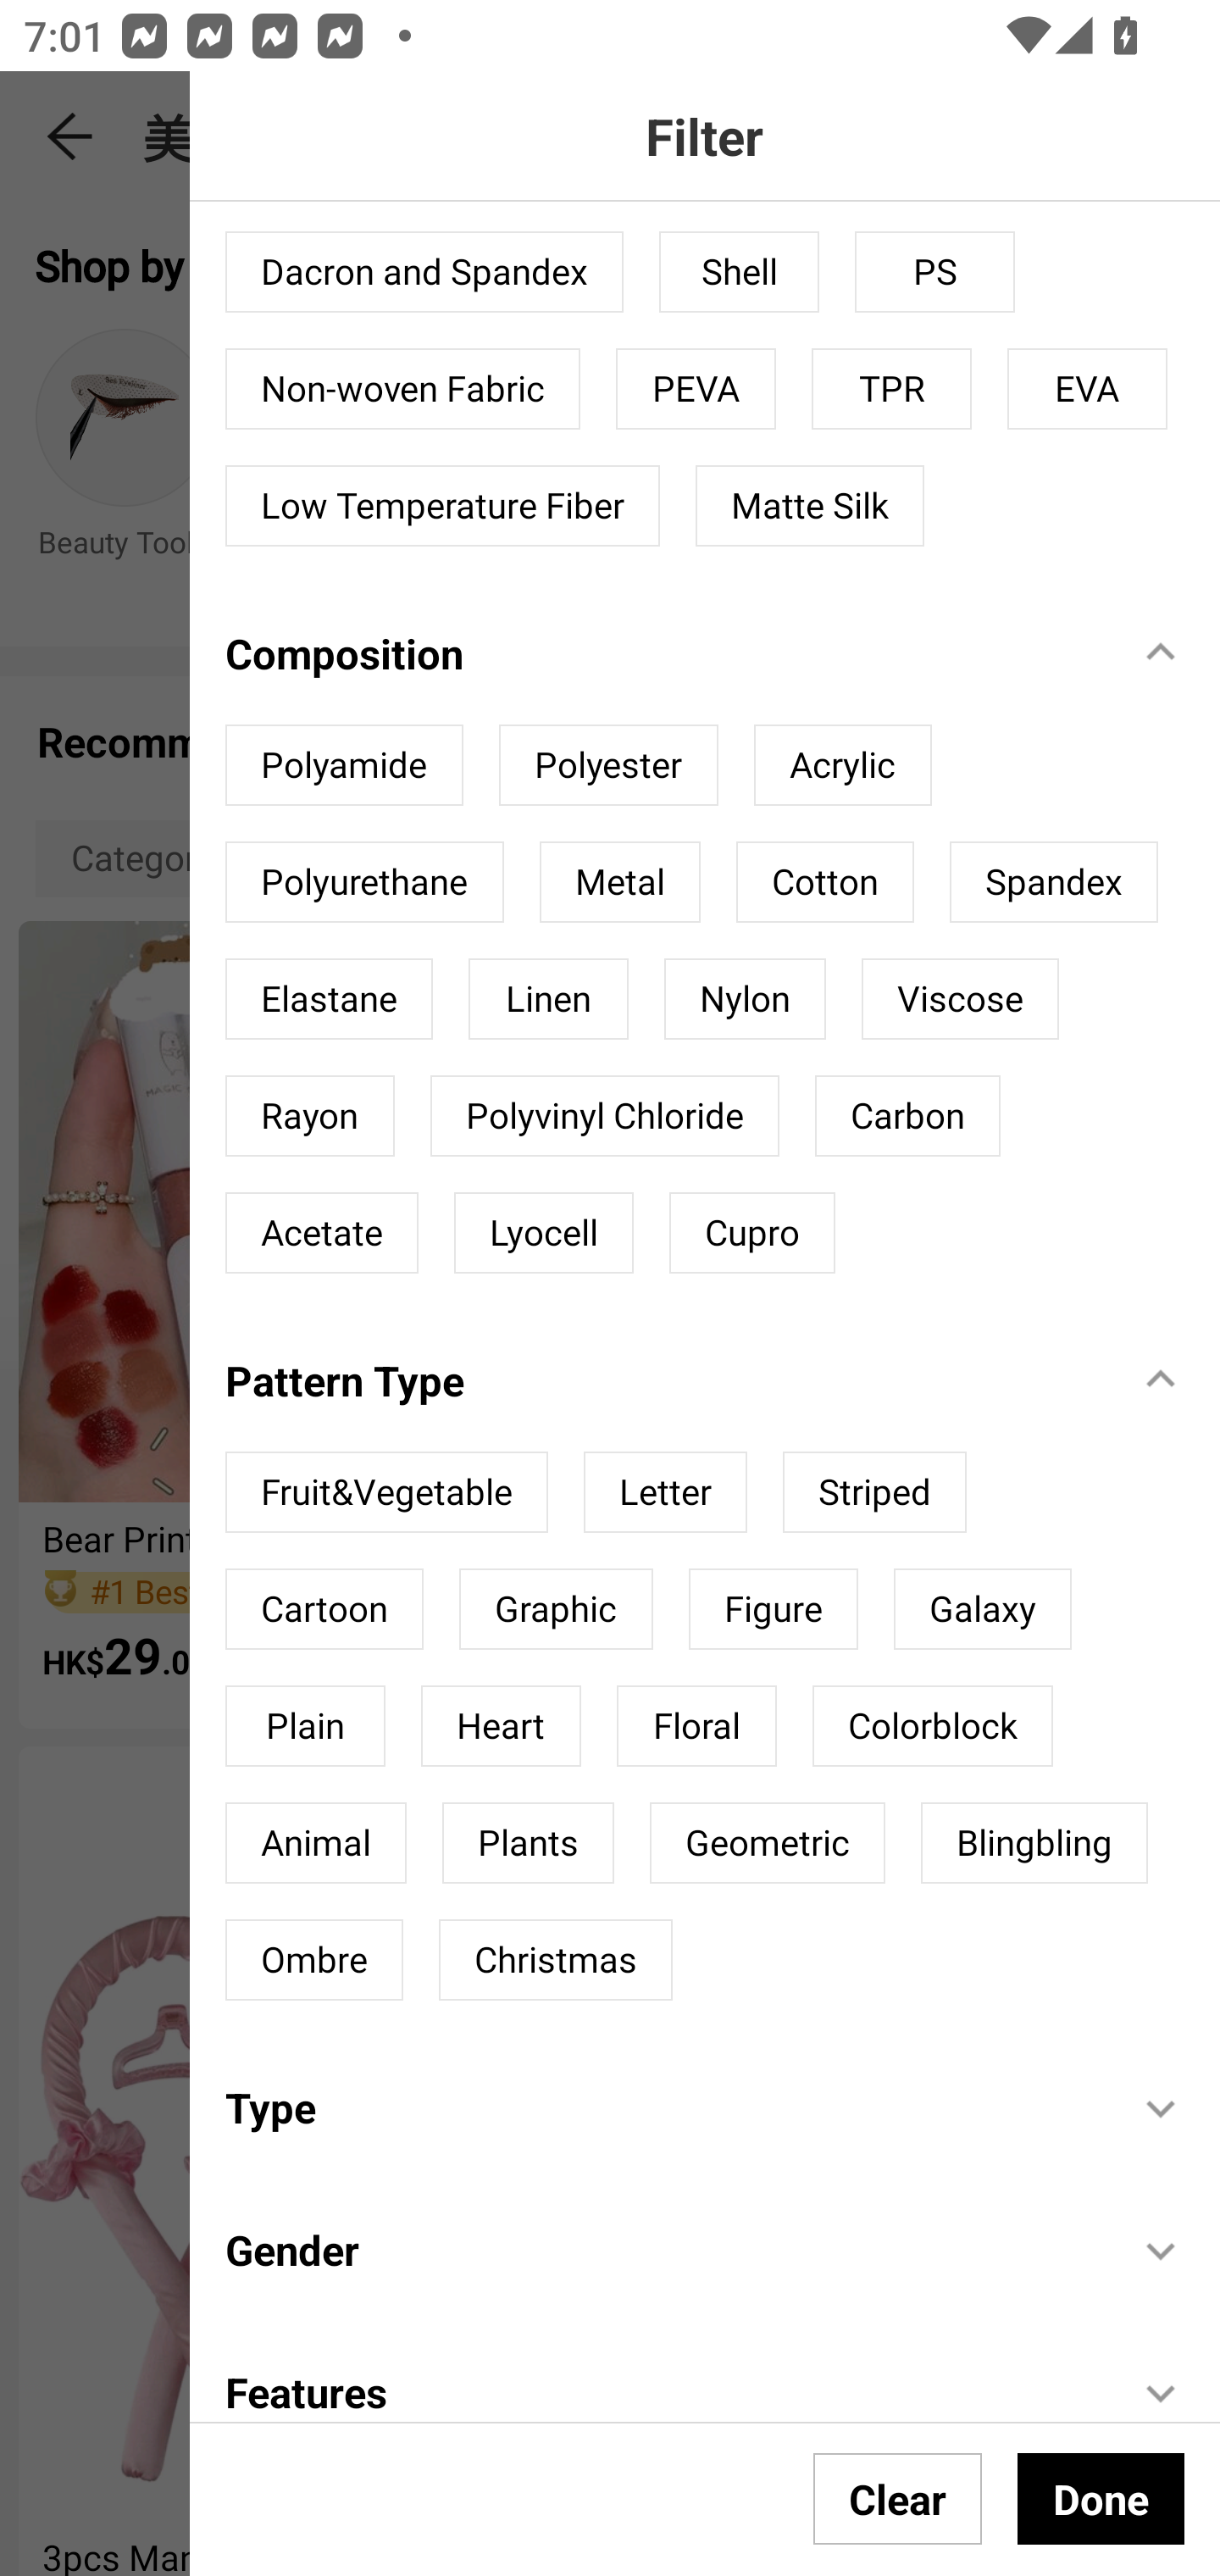  I want to click on Floral, so click(696, 1725).